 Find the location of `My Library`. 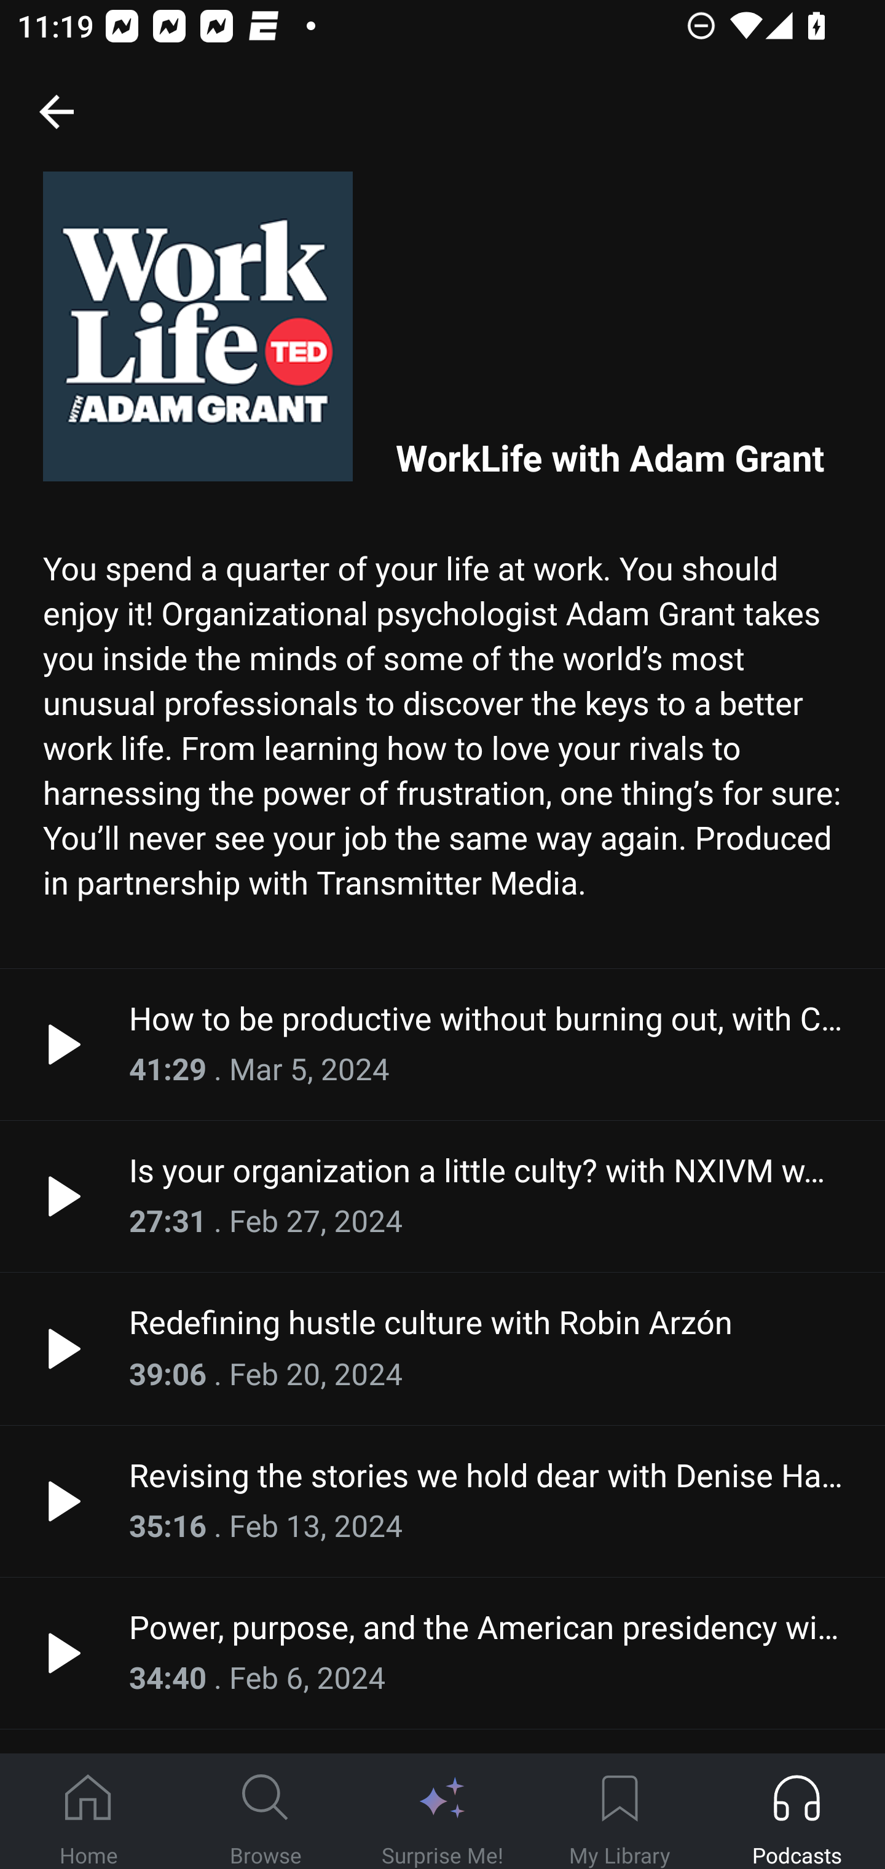

My Library is located at coordinates (619, 1812).